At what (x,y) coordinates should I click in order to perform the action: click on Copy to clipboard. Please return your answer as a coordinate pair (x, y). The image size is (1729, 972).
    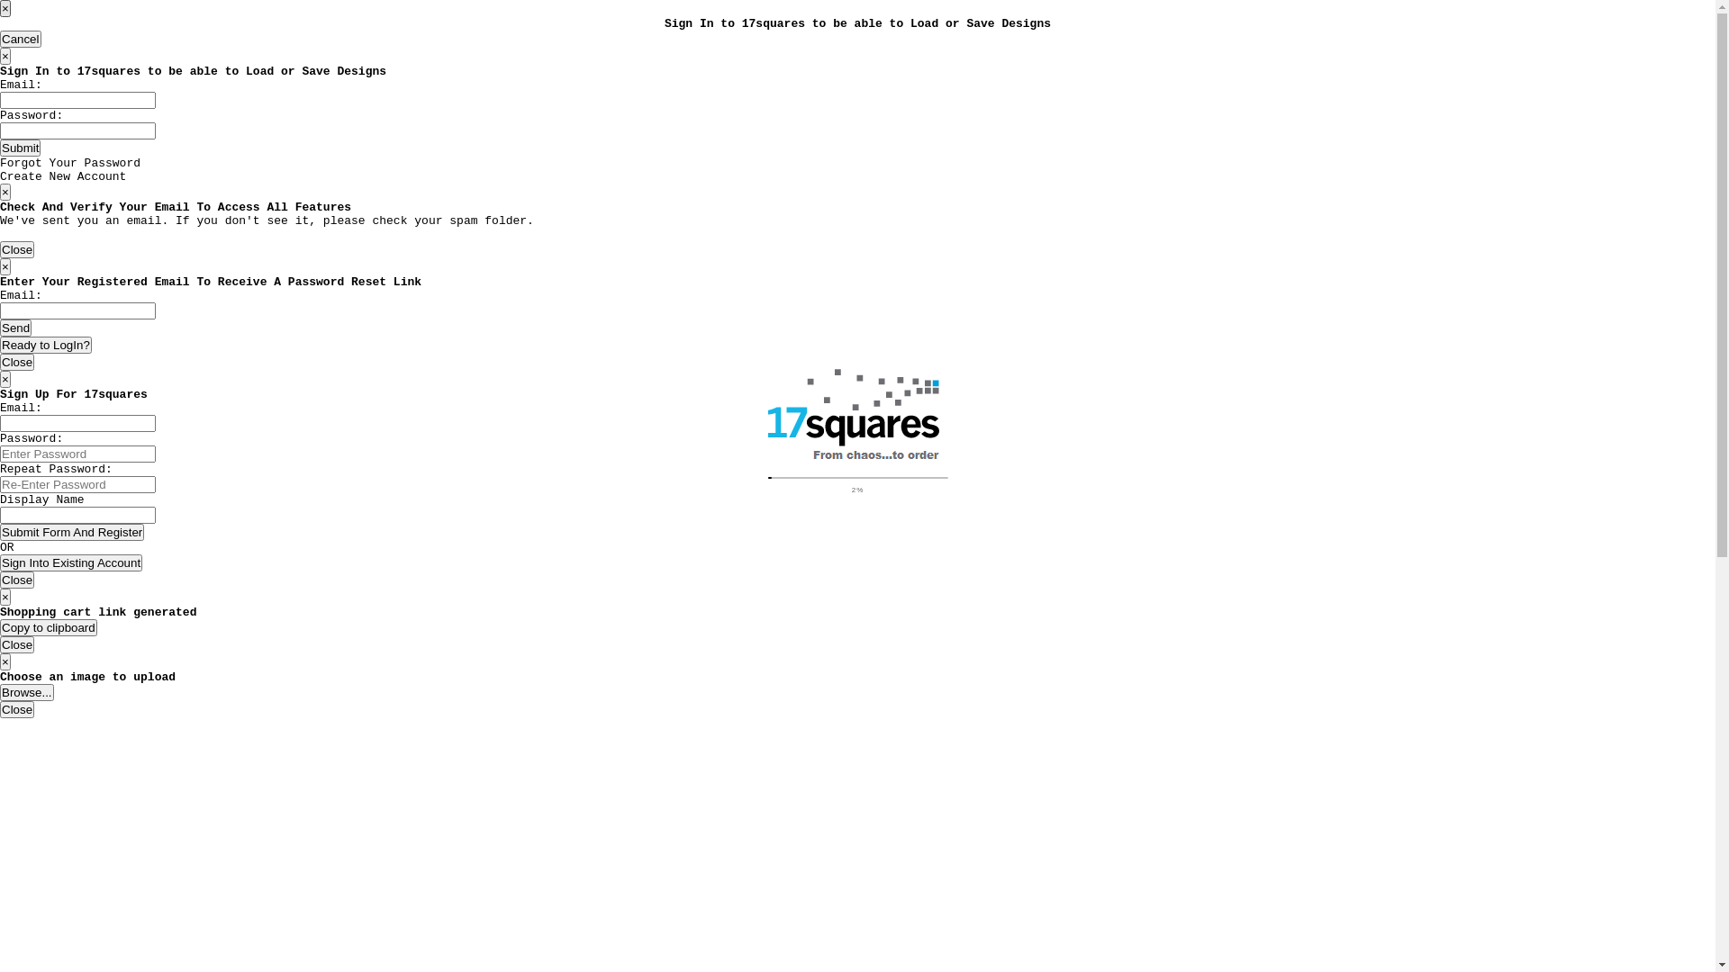
    Looking at the image, I should click on (49, 628).